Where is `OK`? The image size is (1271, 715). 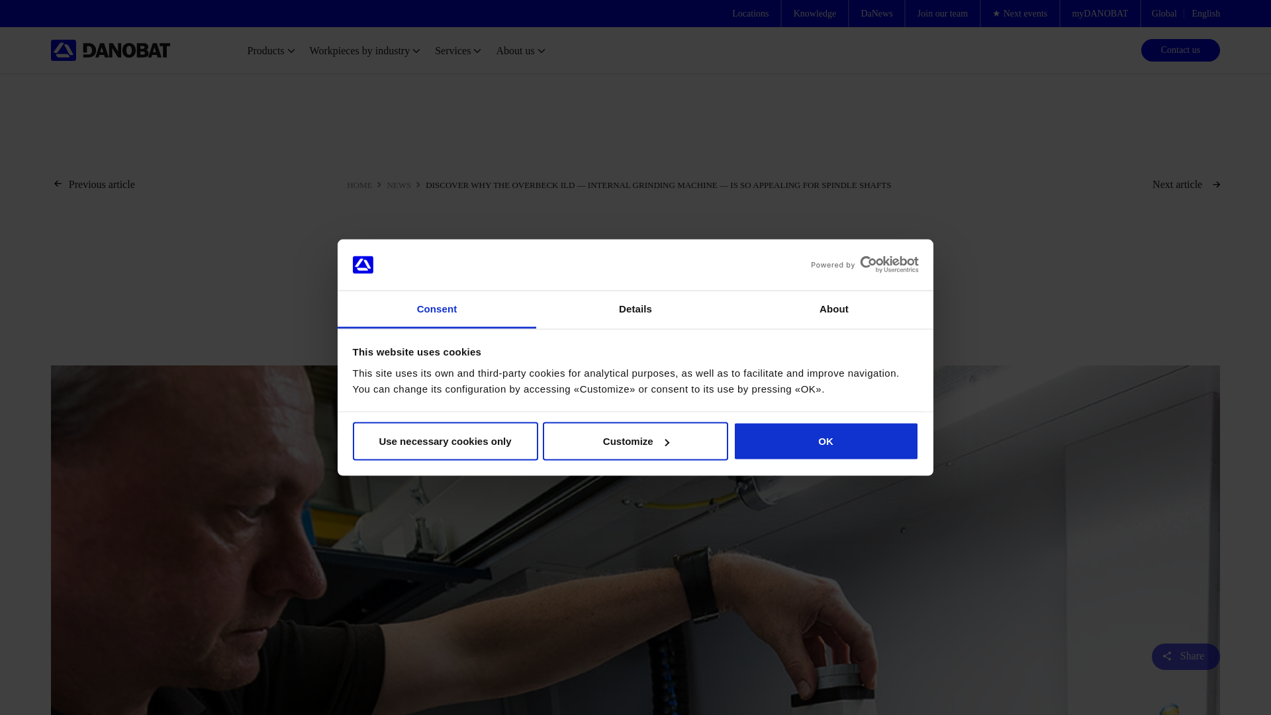 OK is located at coordinates (826, 441).